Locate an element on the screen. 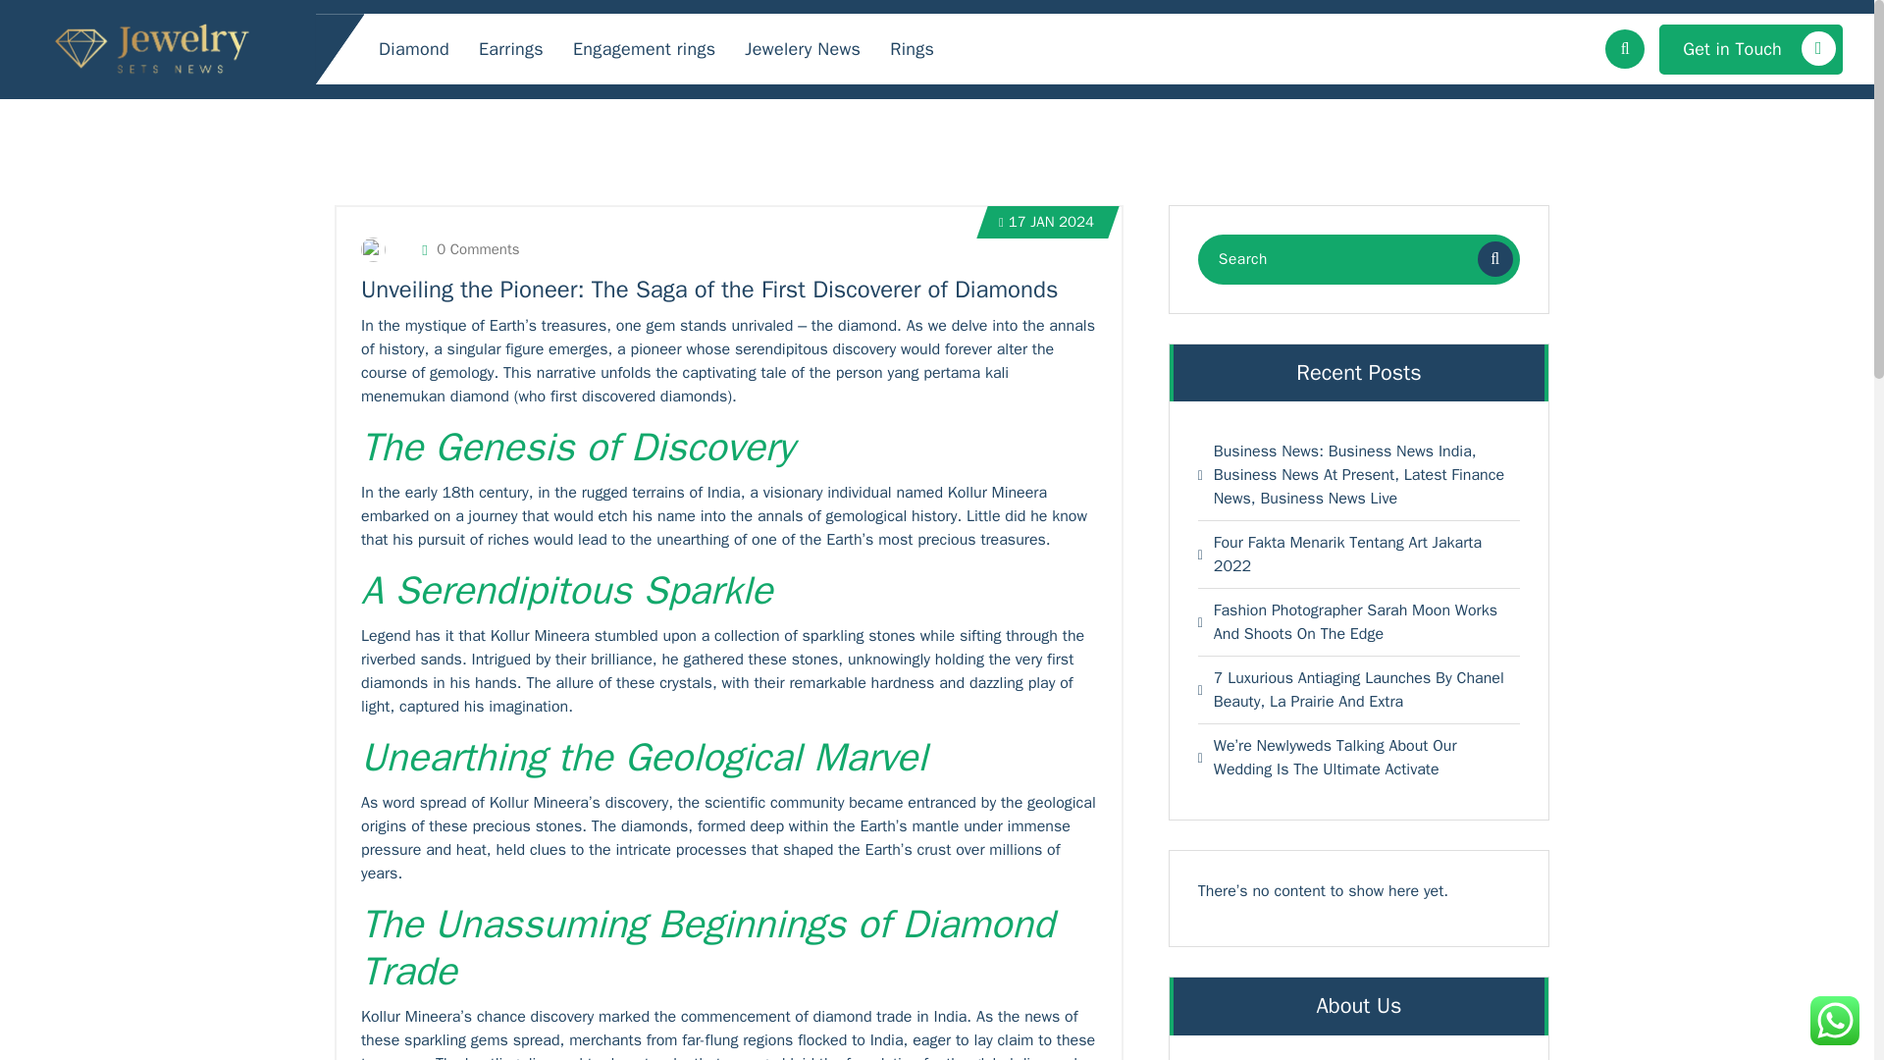 The width and height of the screenshot is (1884, 1060). Rings is located at coordinates (913, 49).